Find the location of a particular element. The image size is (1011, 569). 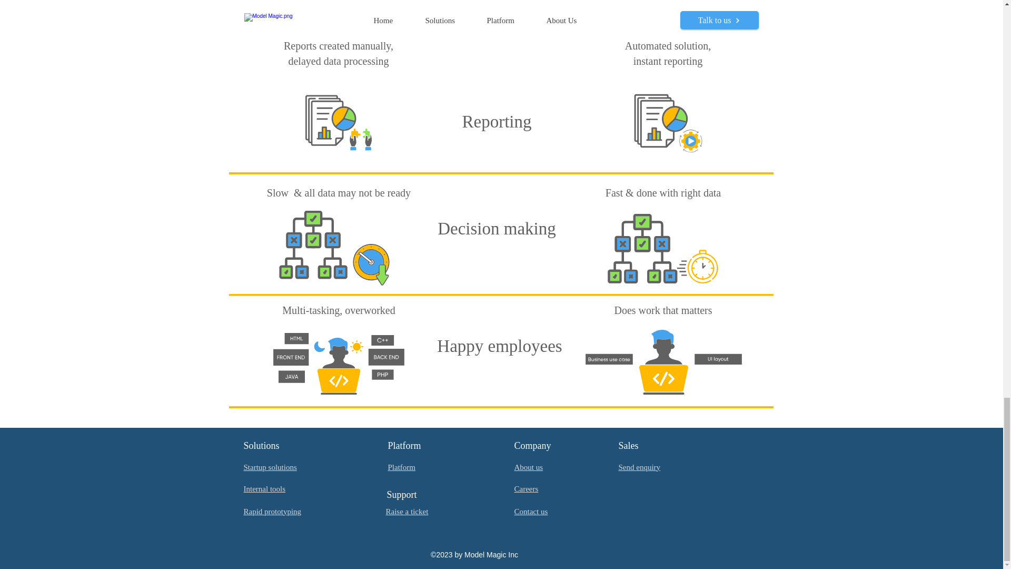

Platform is located at coordinates (401, 467).